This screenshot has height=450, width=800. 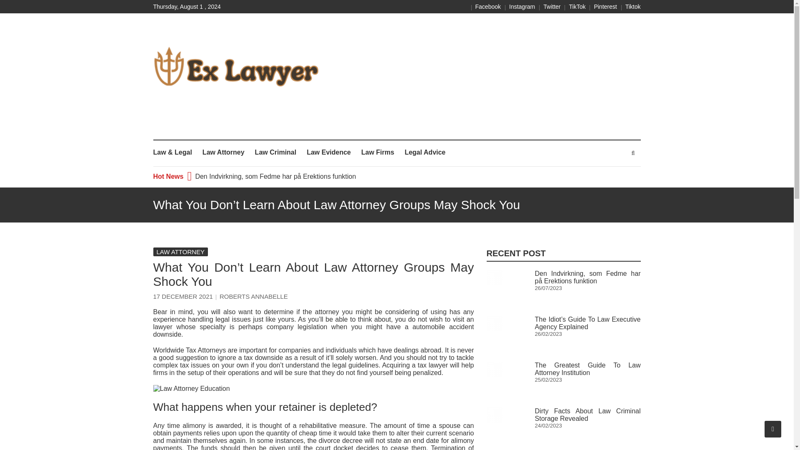 I want to click on Ex Lawyer, so click(x=177, y=127).